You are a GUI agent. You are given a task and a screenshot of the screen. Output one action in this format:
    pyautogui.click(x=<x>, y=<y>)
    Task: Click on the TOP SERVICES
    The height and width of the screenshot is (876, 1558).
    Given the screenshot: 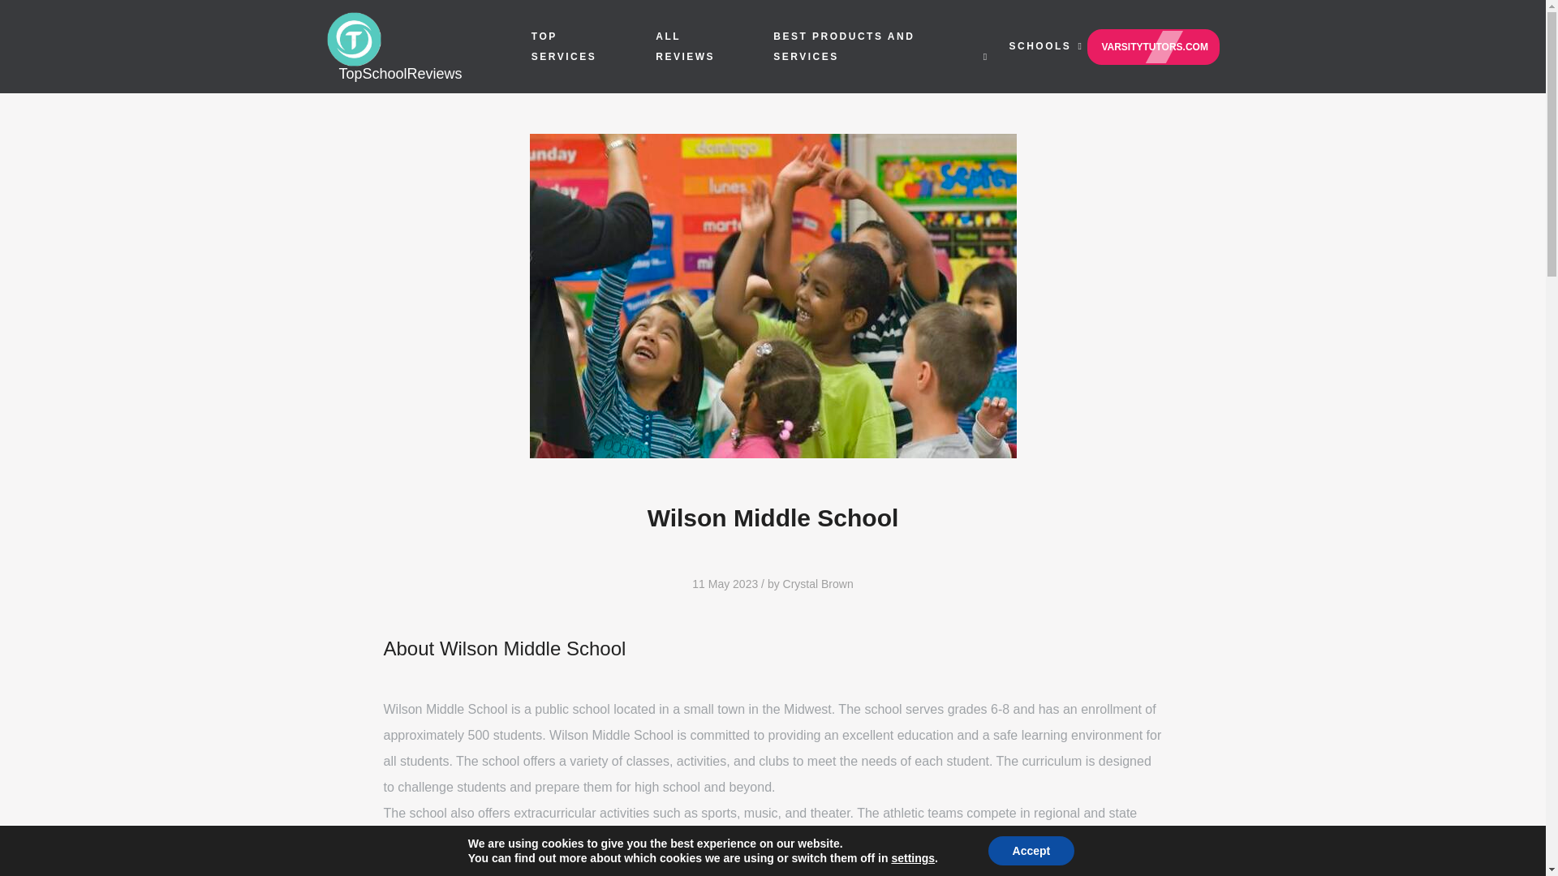 What is the action you would take?
    pyautogui.click(x=563, y=45)
    